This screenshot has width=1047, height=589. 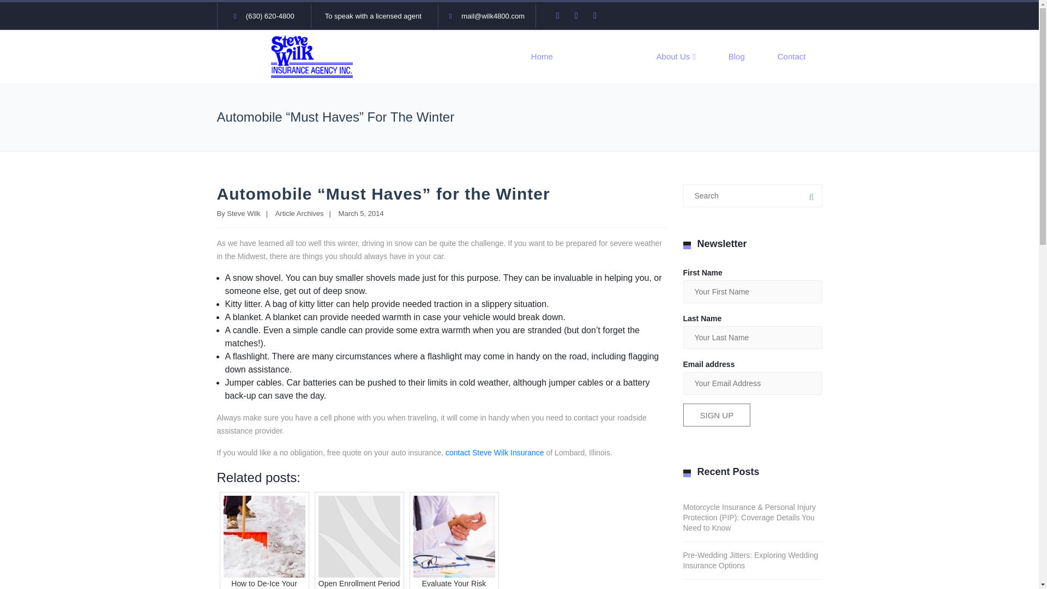 I want to click on Linkedin, so click(x=599, y=16).